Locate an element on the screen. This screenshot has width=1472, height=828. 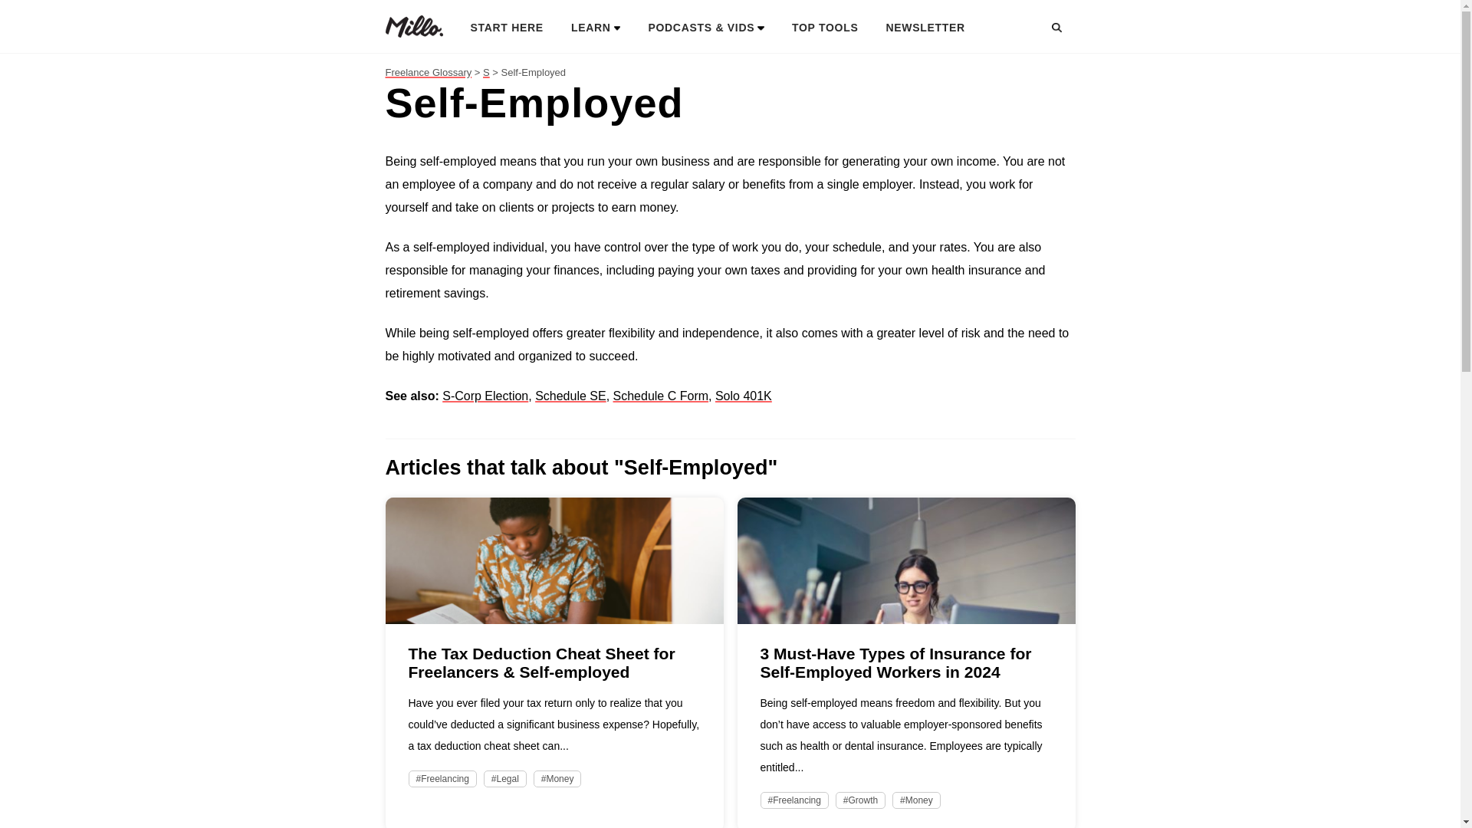
Legal is located at coordinates (505, 779).